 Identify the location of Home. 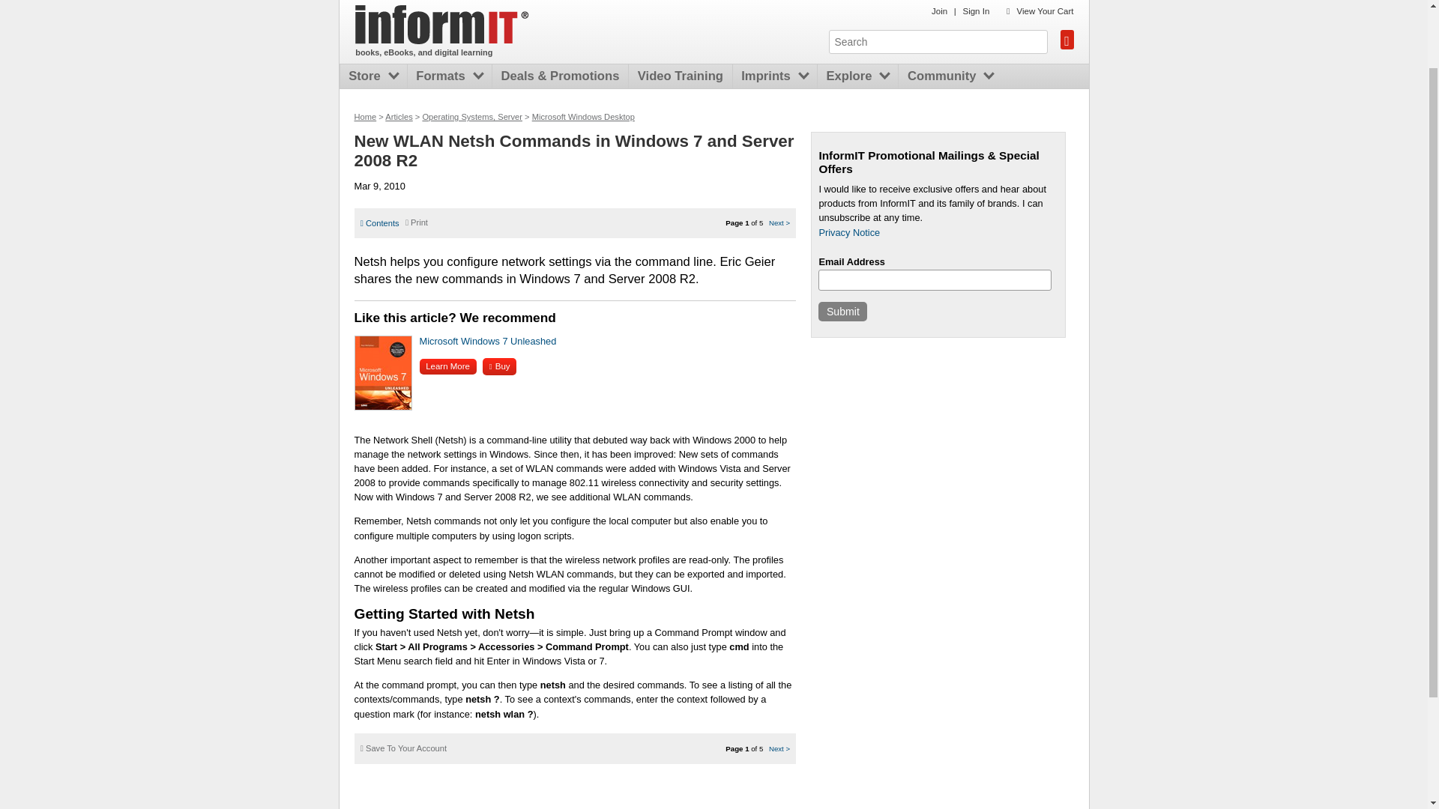
(441, 24).